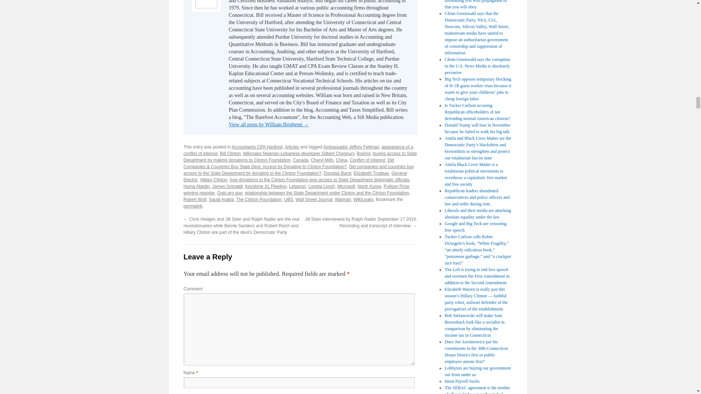 This screenshot has width=701, height=394. What do you see at coordinates (295, 177) in the screenshot?
I see `General Electric` at bounding box center [295, 177].